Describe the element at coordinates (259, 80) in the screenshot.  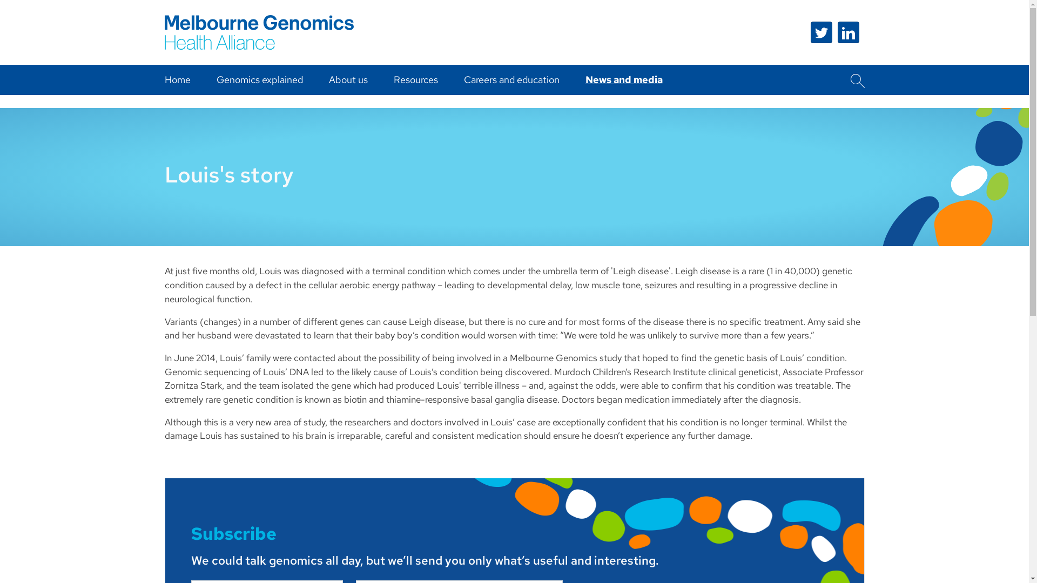
I see `Genomics explained` at that location.